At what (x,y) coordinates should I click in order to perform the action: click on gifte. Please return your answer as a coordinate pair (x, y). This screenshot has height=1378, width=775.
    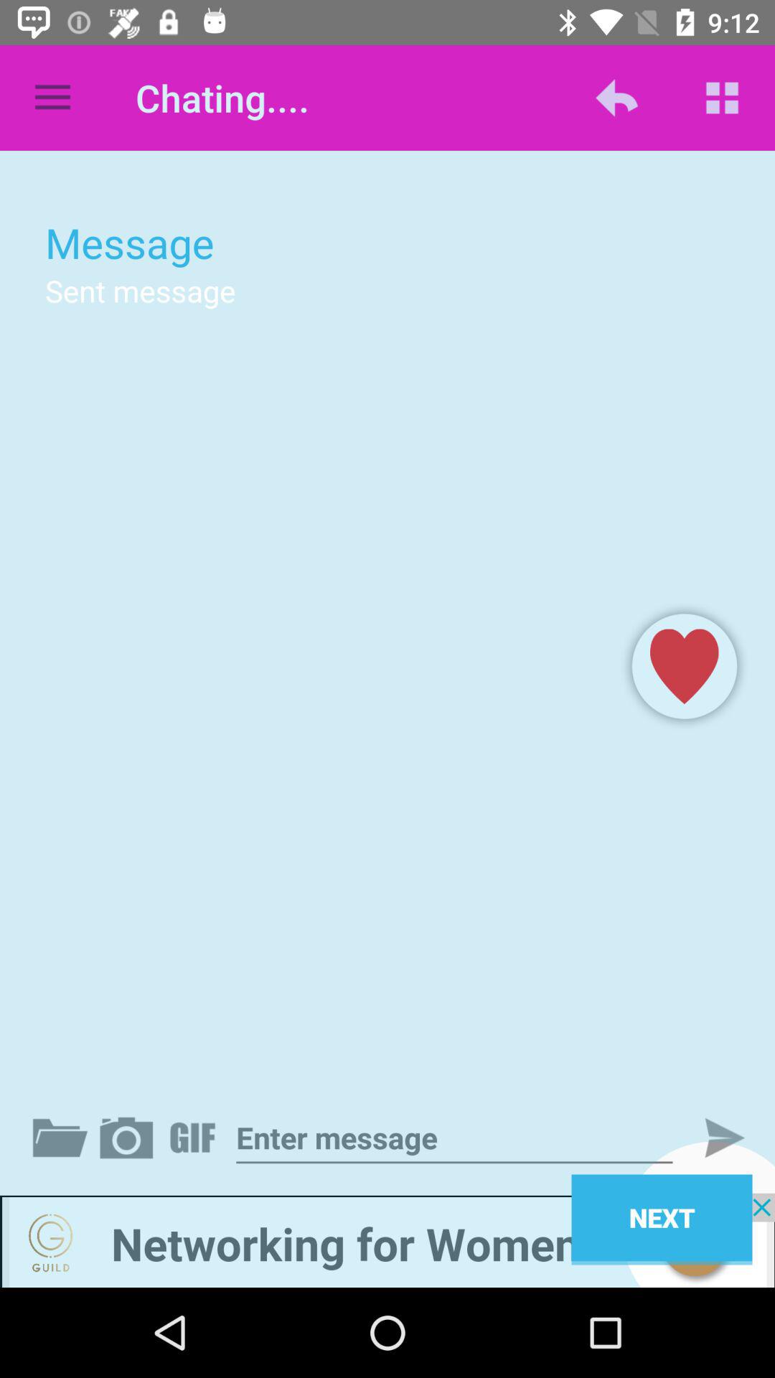
    Looking at the image, I should click on (195, 1138).